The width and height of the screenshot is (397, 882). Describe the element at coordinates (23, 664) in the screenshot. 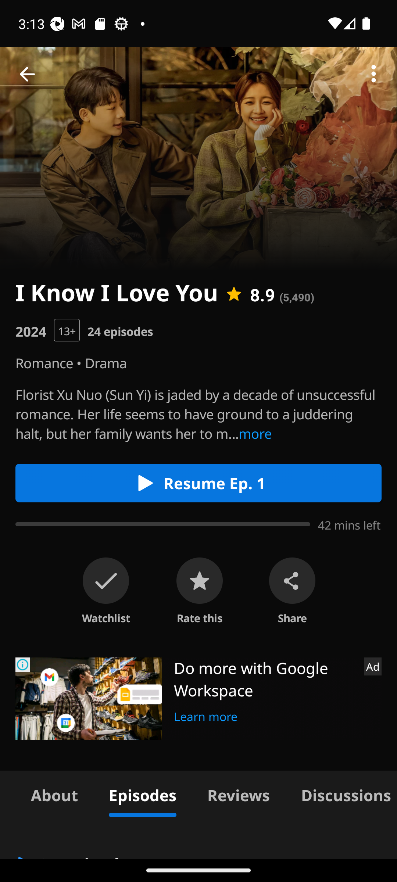

I see `Ad Choices Icon` at that location.